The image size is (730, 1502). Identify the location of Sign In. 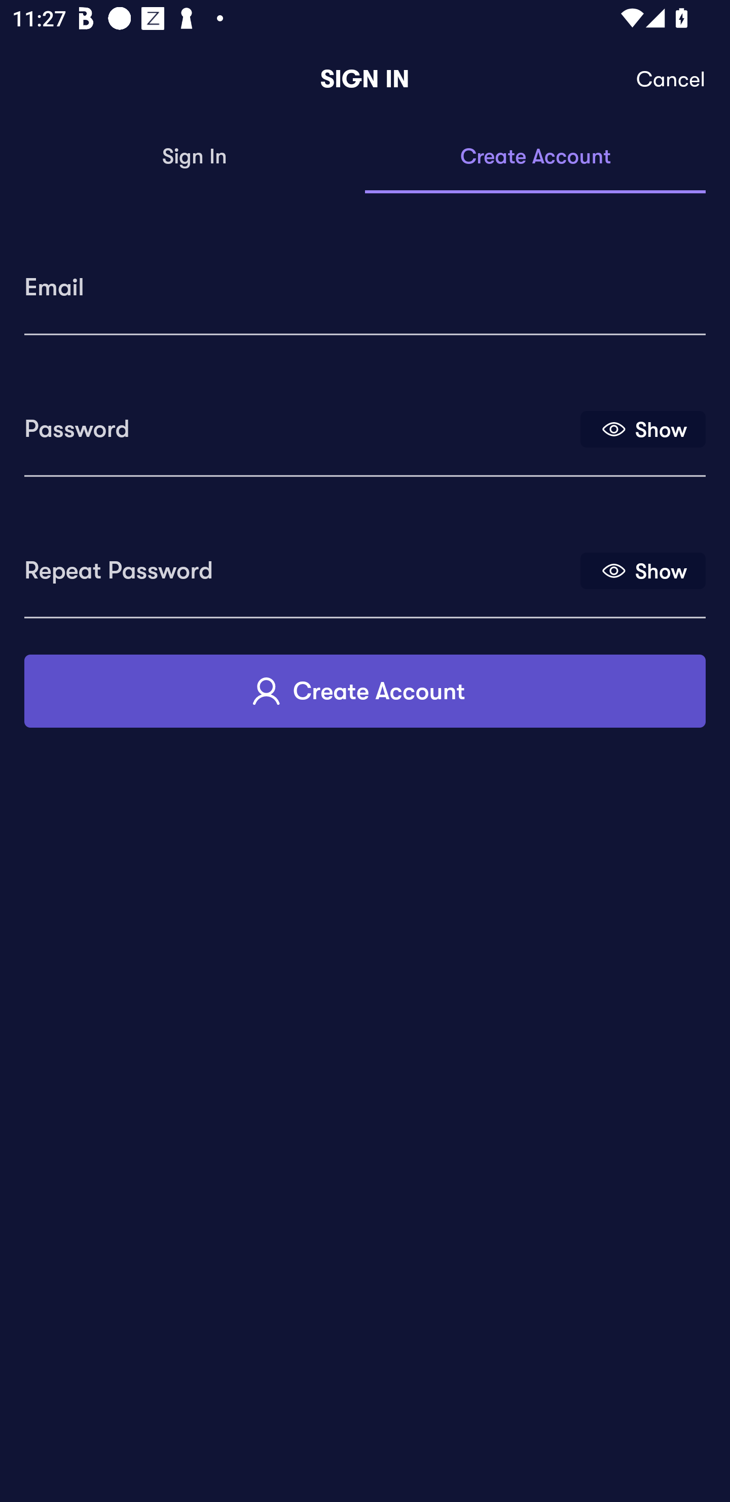
(195, 157).